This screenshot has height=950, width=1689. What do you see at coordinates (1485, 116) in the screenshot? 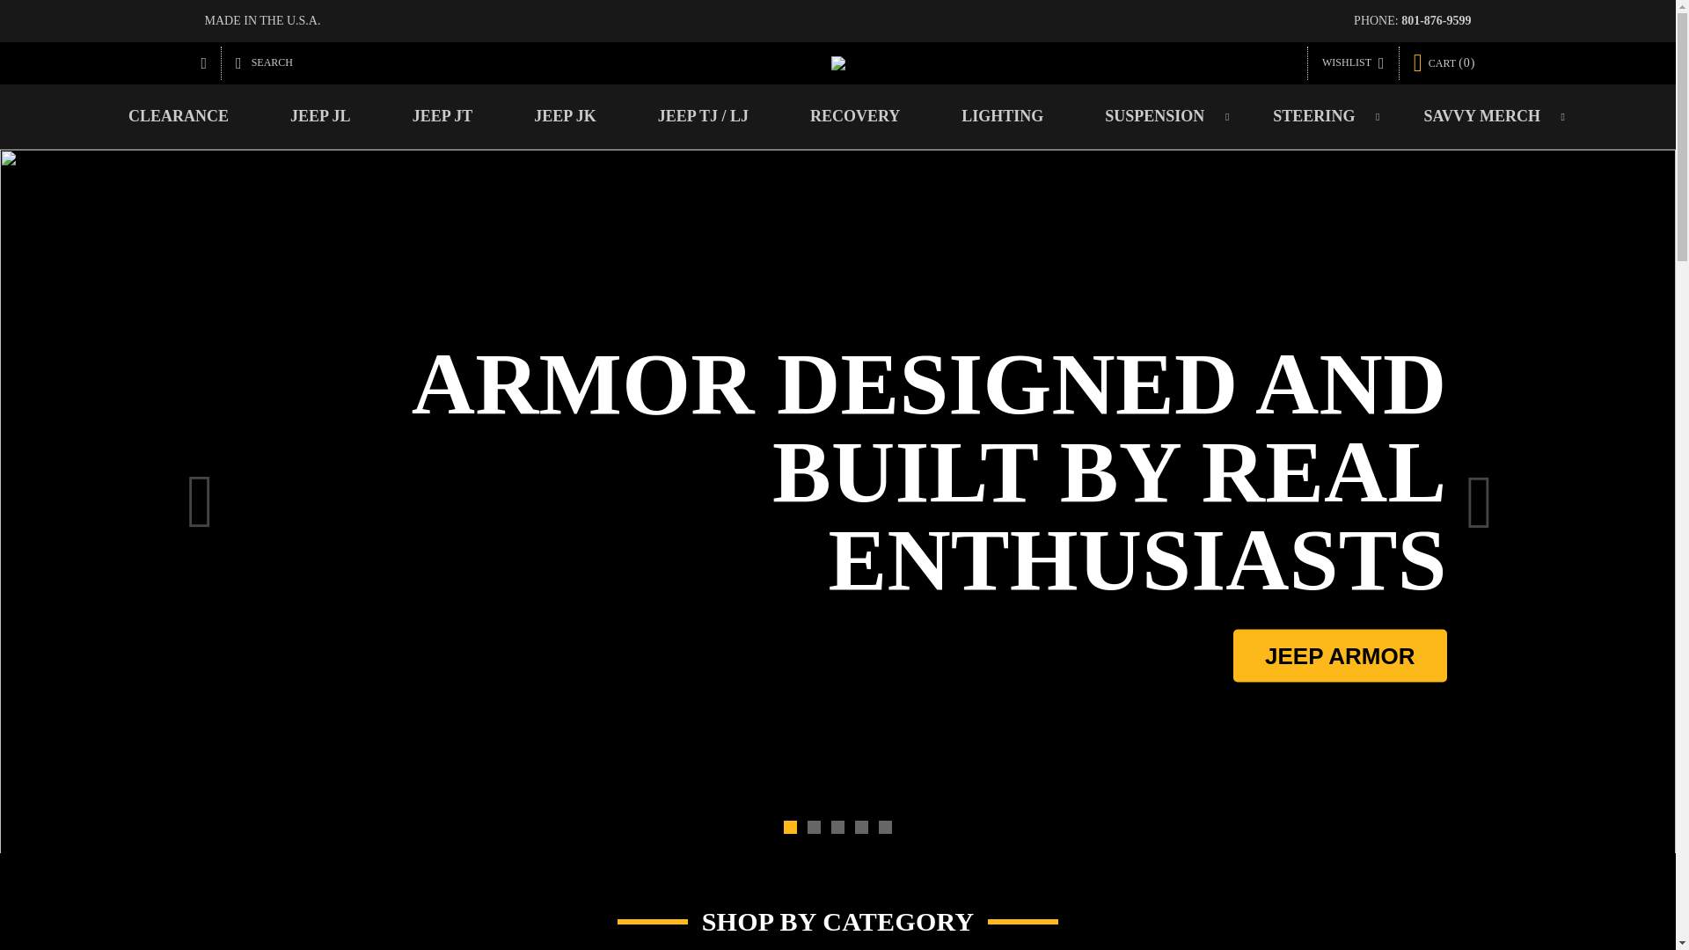
I see `SAVVY MERCH` at bounding box center [1485, 116].